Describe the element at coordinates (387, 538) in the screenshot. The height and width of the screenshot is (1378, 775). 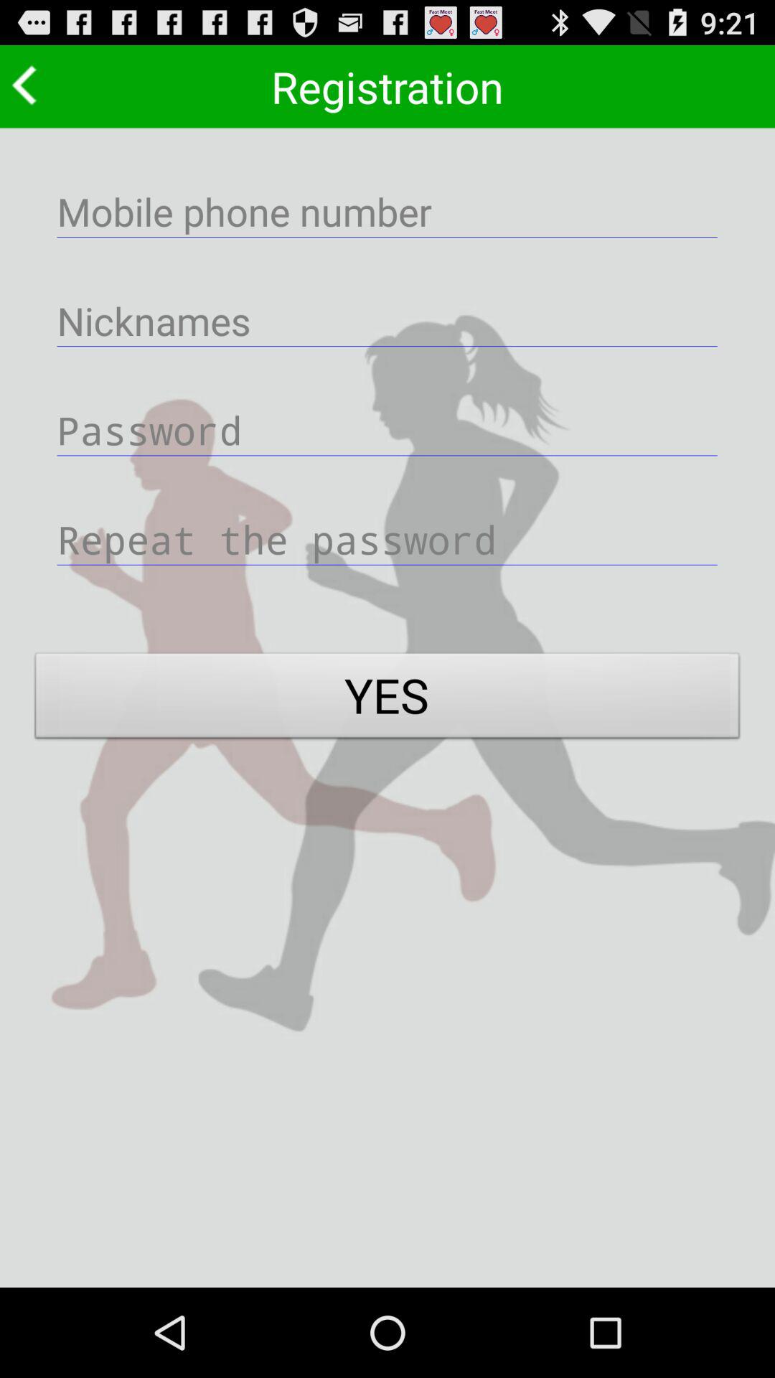
I see `reenter password` at that location.